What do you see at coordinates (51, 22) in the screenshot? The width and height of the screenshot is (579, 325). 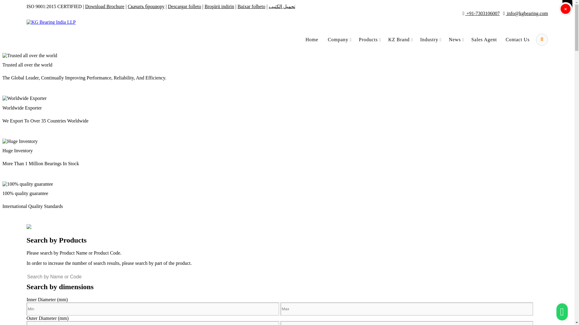 I see `KG Bearing India LLP` at bounding box center [51, 22].